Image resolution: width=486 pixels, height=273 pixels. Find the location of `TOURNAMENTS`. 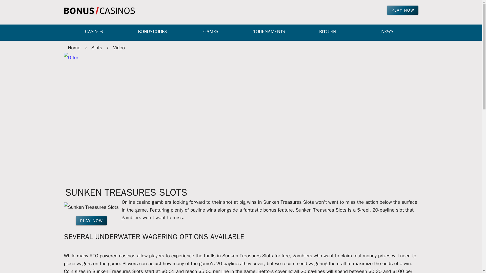

TOURNAMENTS is located at coordinates (269, 32).